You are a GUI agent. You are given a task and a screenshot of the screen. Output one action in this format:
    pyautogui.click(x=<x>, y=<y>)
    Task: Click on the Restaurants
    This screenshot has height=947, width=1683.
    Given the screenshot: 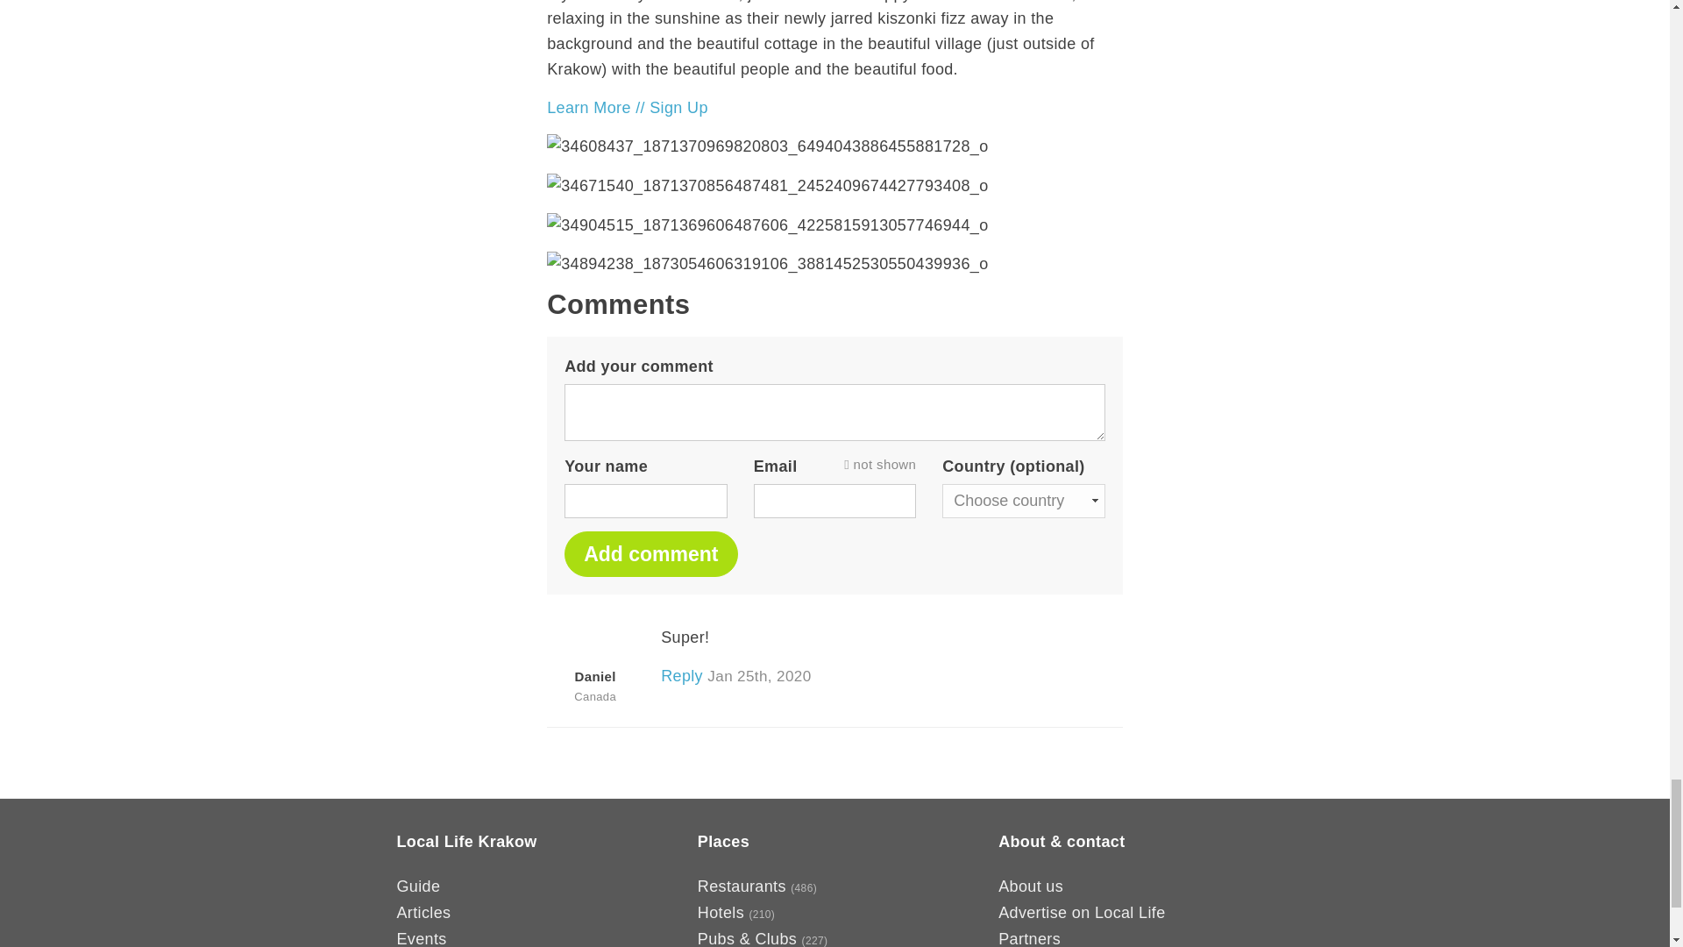 What is the action you would take?
    pyautogui.click(x=742, y=886)
    